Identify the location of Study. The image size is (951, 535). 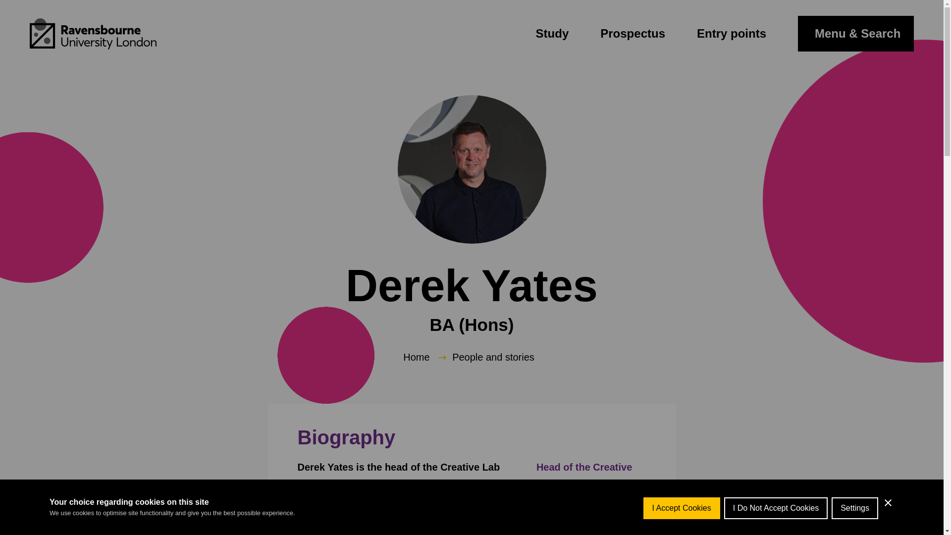
(552, 34).